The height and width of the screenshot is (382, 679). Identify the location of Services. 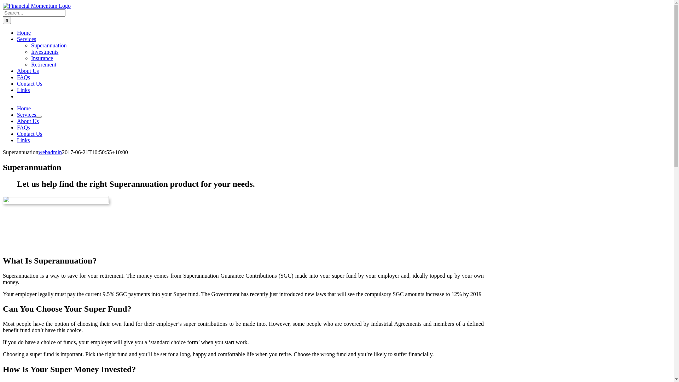
(27, 39).